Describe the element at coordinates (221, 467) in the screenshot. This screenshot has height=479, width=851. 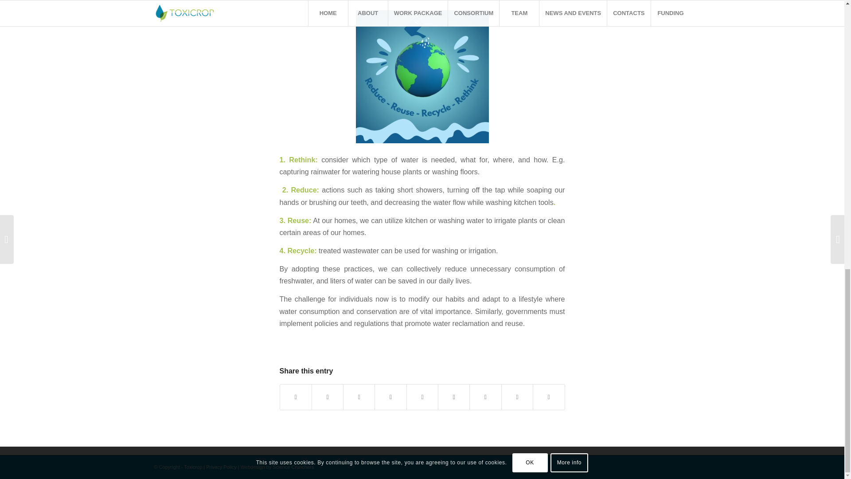
I see `Privacy Policy` at that location.